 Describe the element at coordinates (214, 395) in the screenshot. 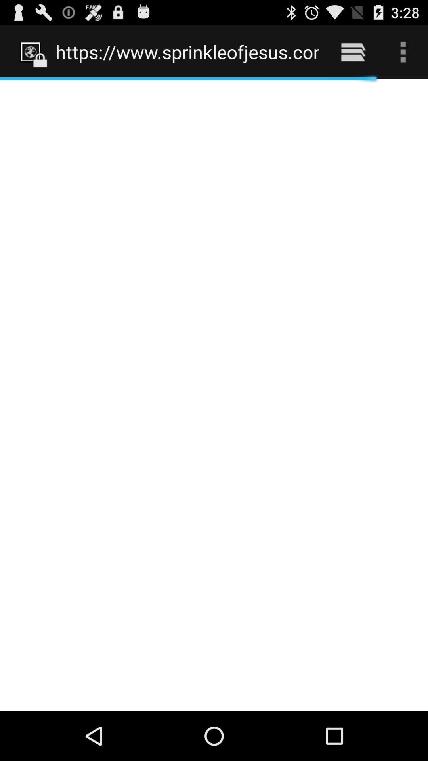

I see `tap icon below https www sprinkleofjesus icon` at that location.